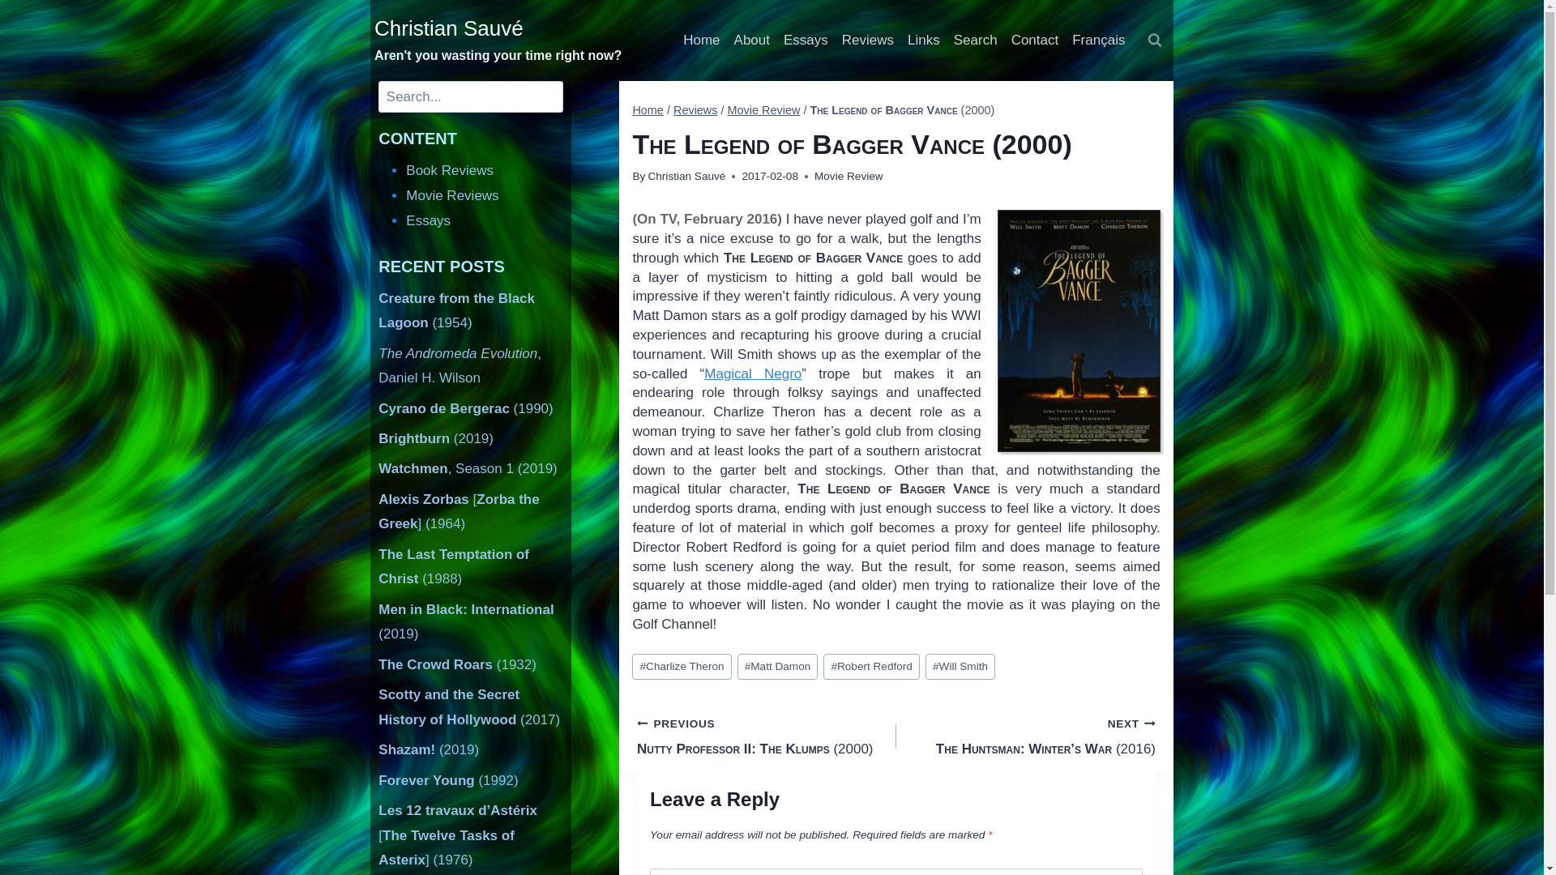 This screenshot has height=875, width=1556. What do you see at coordinates (648, 110) in the screenshot?
I see `Home` at bounding box center [648, 110].